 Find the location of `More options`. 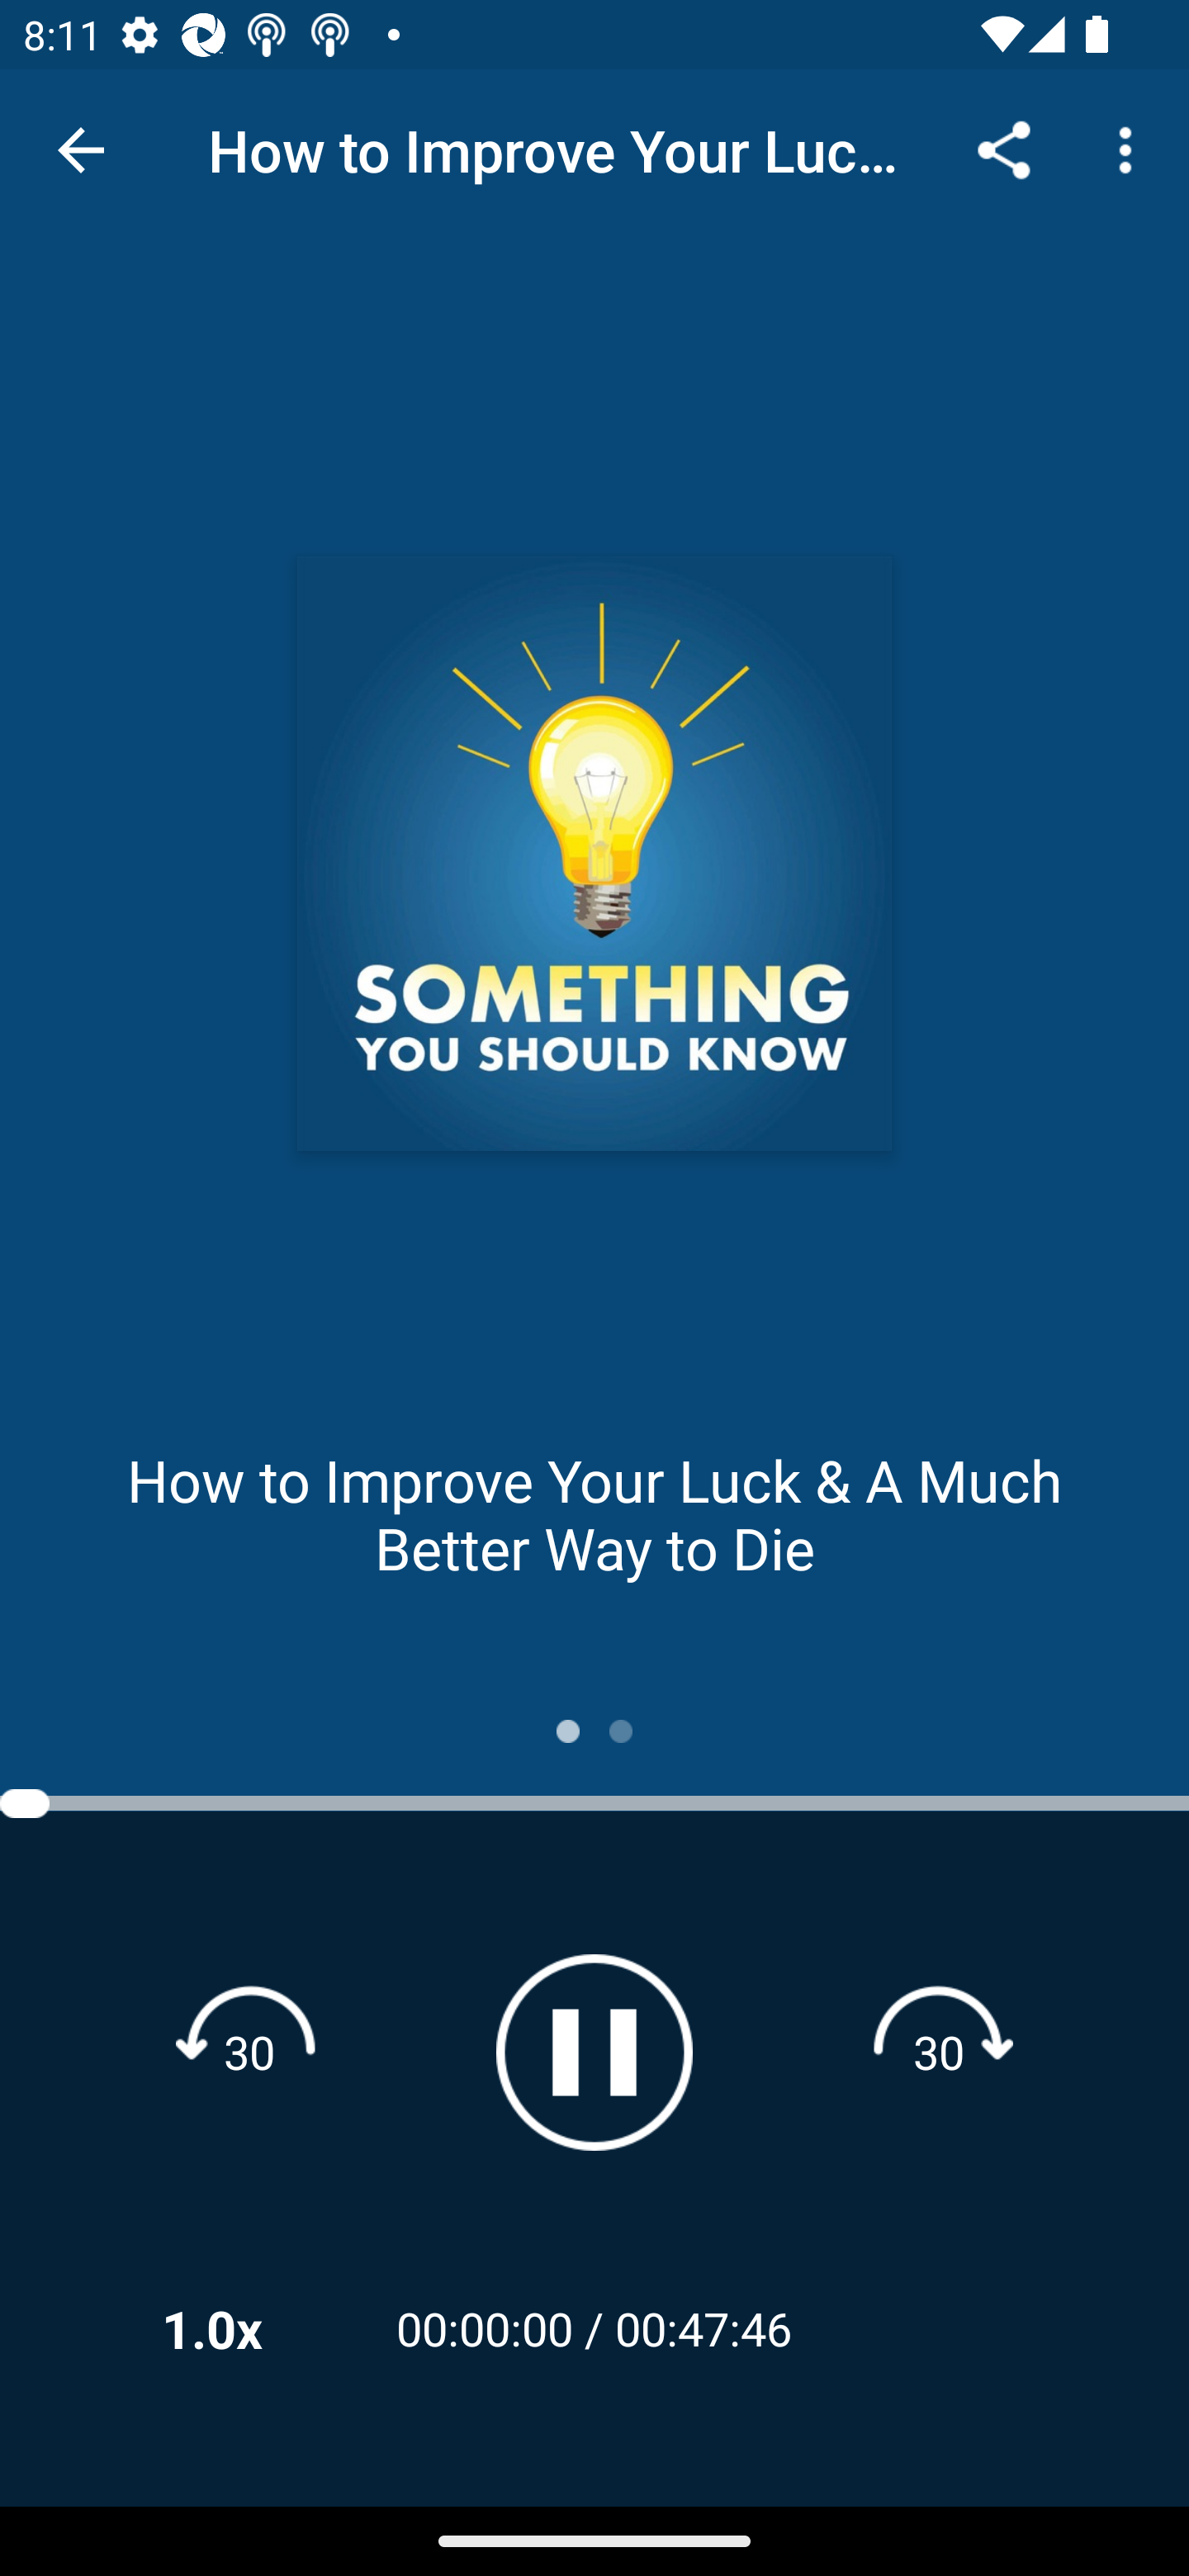

More options is located at coordinates (1131, 149).